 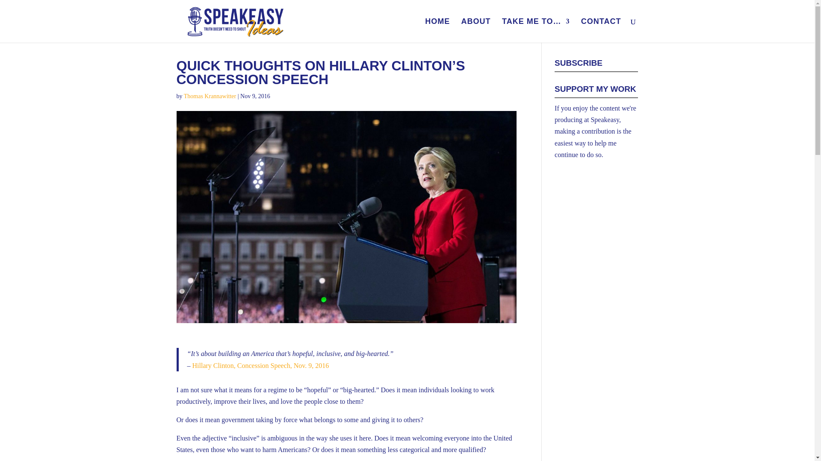 I want to click on ABOUT, so click(x=476, y=31).